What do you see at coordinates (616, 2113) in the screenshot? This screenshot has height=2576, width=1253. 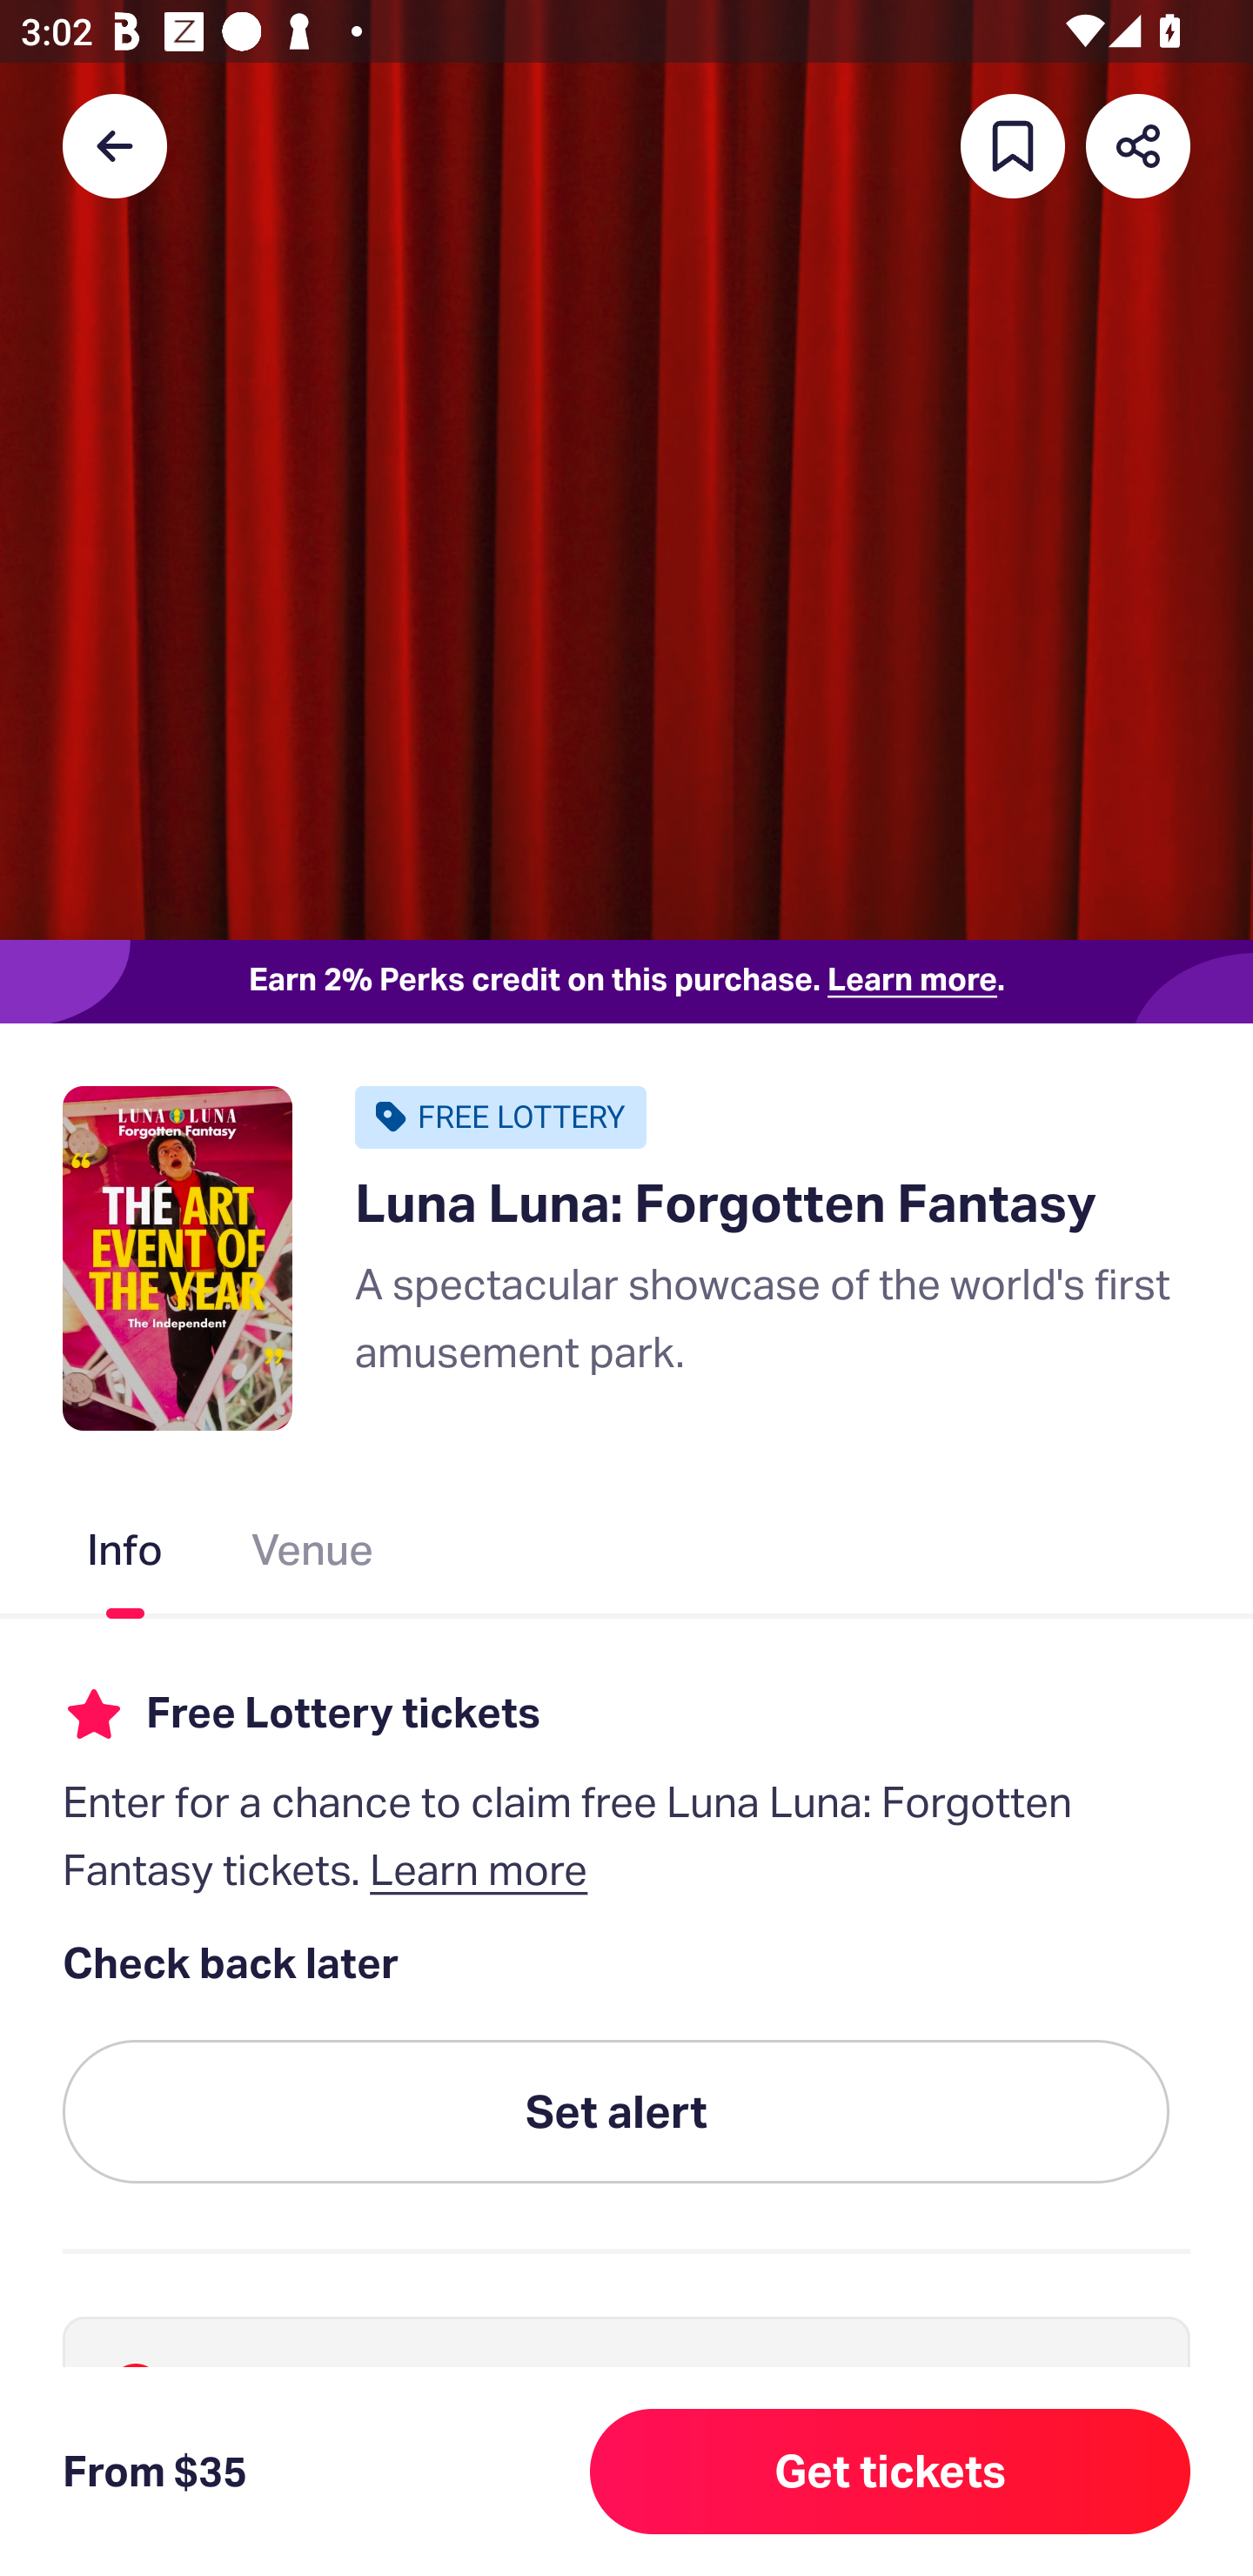 I see `Set alert` at bounding box center [616, 2113].